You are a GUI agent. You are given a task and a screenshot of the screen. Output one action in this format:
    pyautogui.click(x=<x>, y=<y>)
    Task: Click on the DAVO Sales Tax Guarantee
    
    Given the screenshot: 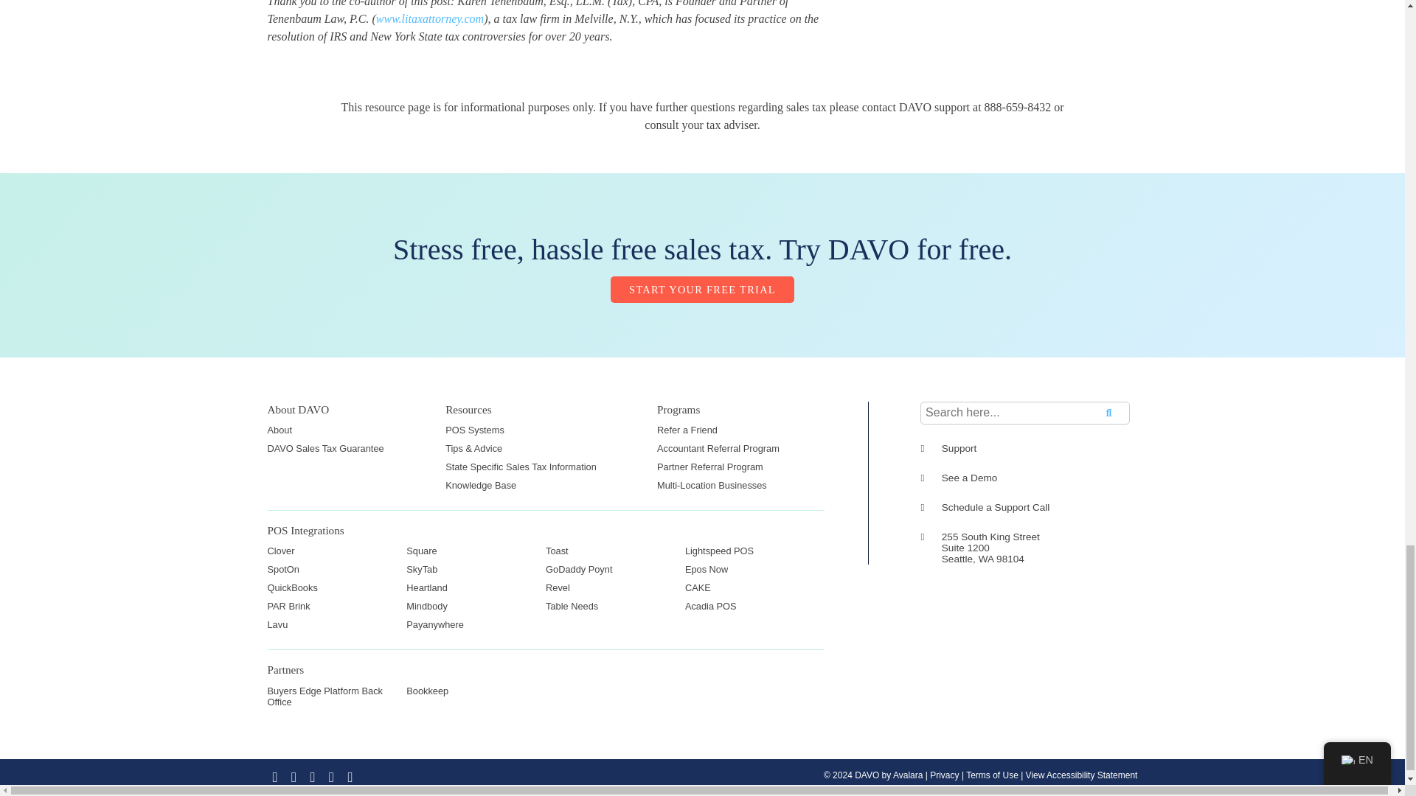 What is the action you would take?
    pyautogui.click(x=325, y=448)
    